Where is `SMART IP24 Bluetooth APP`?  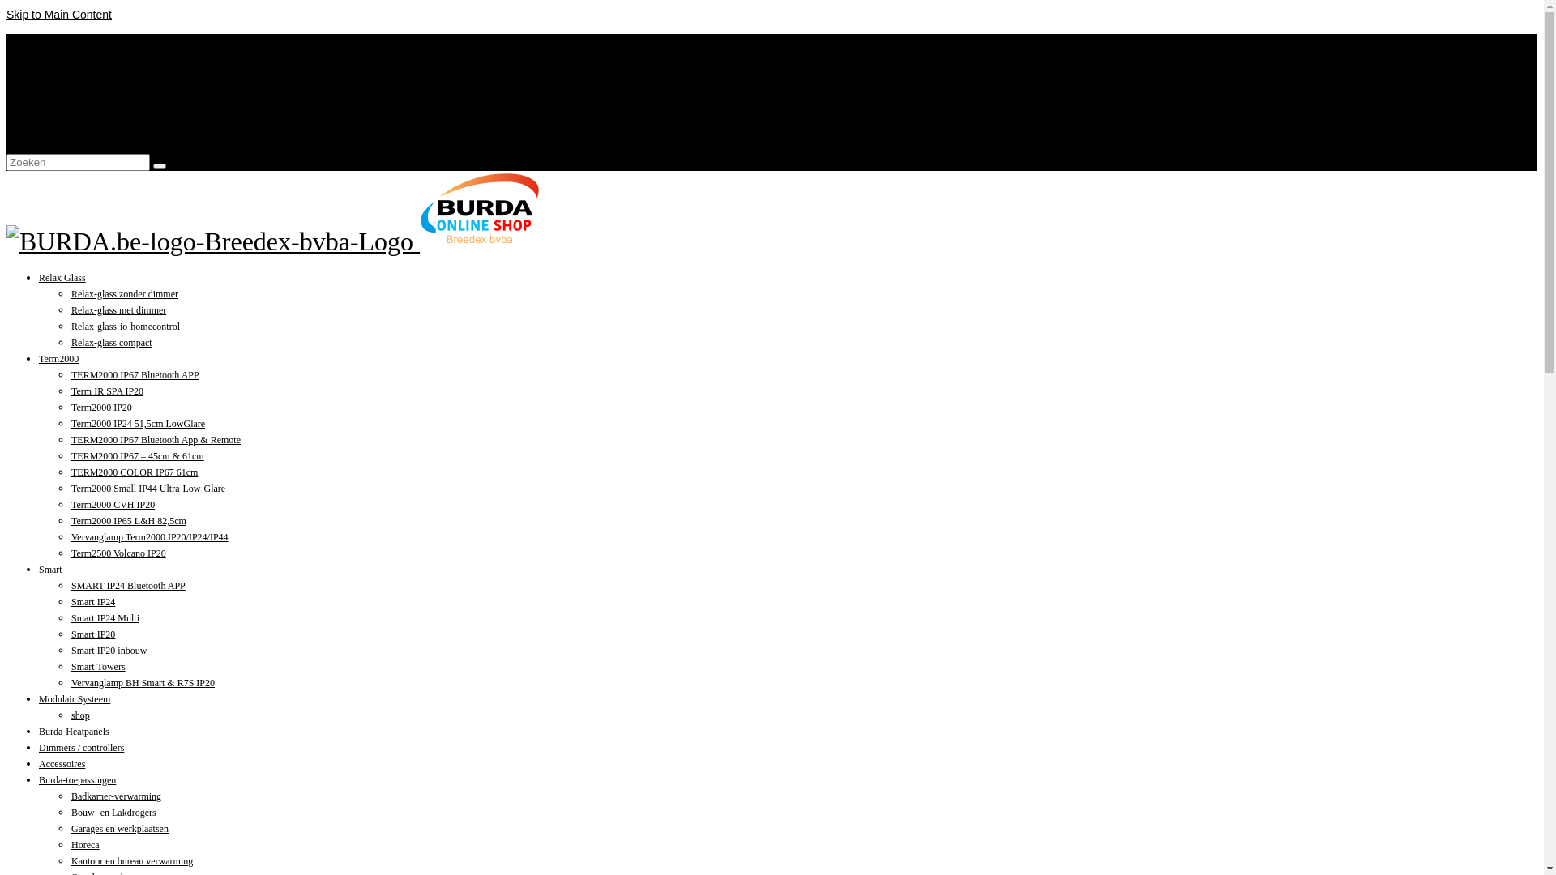 SMART IP24 Bluetooth APP is located at coordinates (128, 586).